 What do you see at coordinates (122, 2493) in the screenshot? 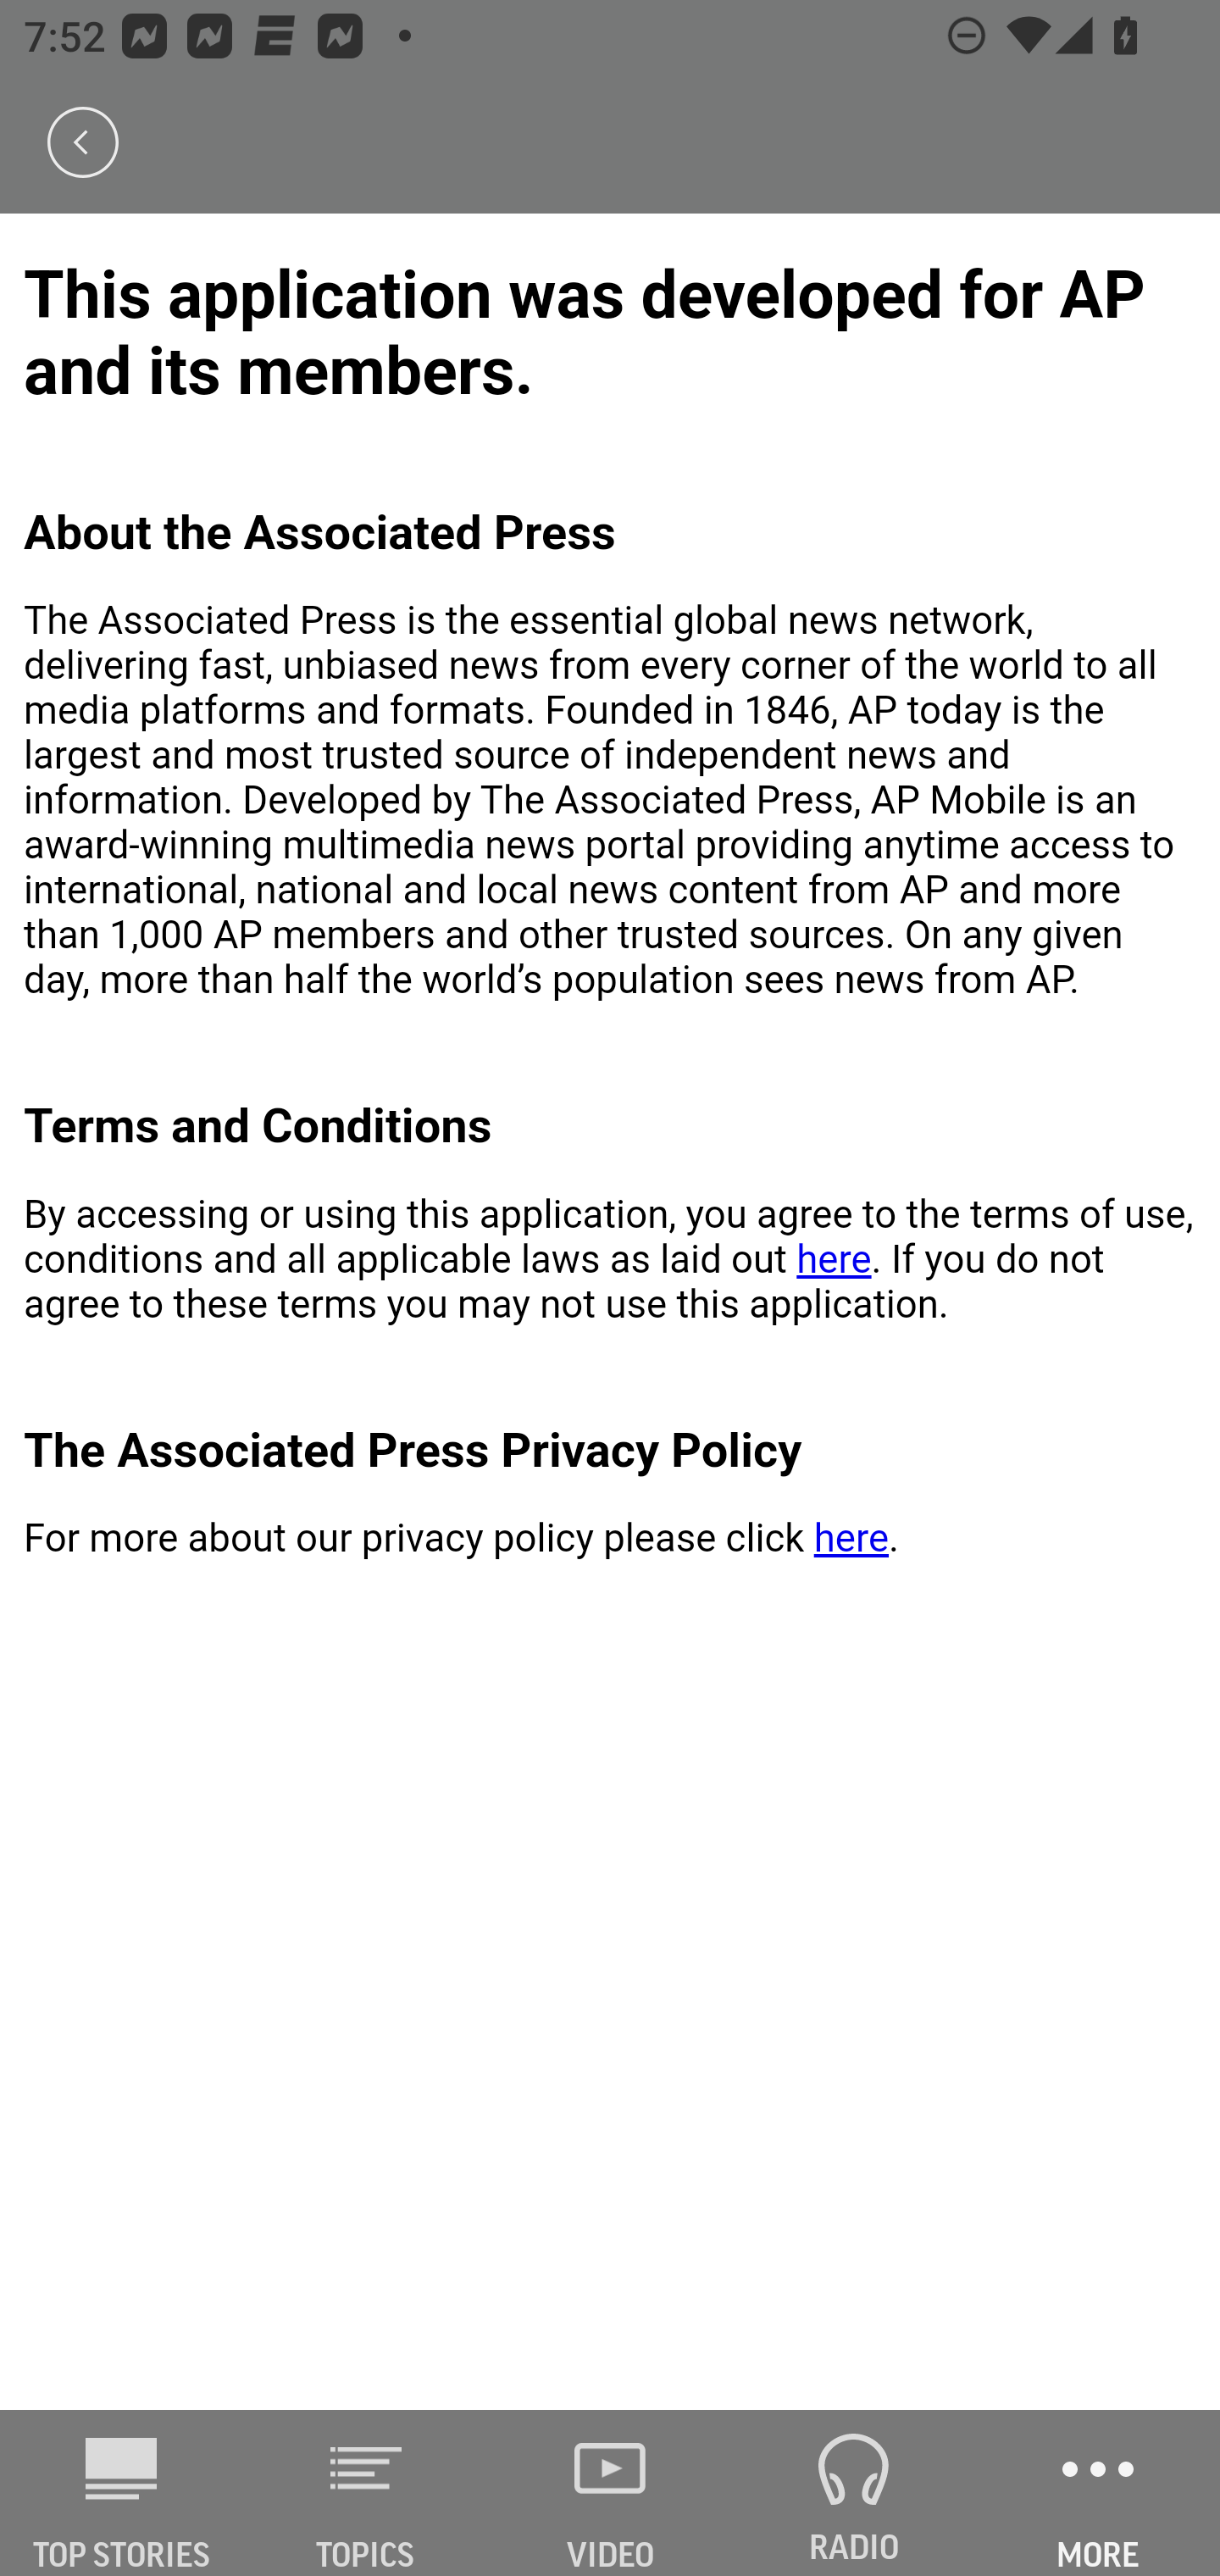
I see `AP News TOP STORIES` at bounding box center [122, 2493].